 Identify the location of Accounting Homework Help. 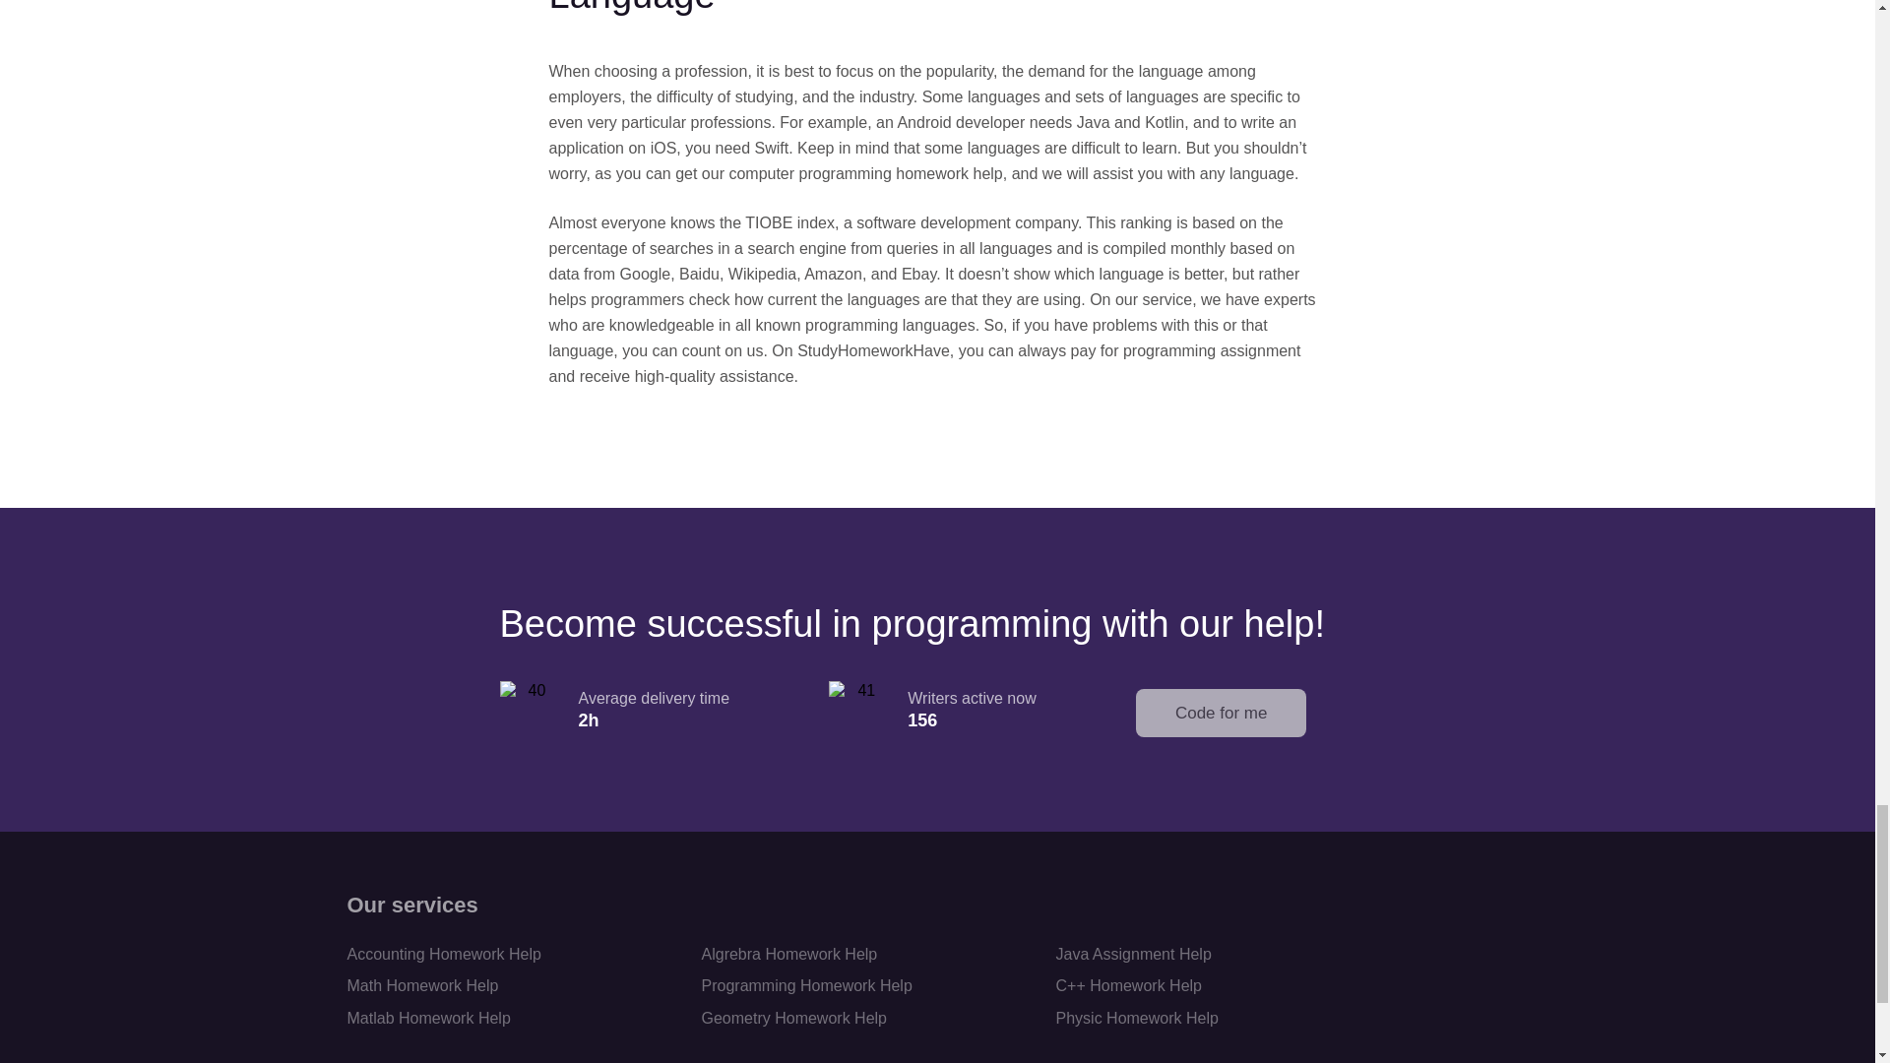
(443, 955).